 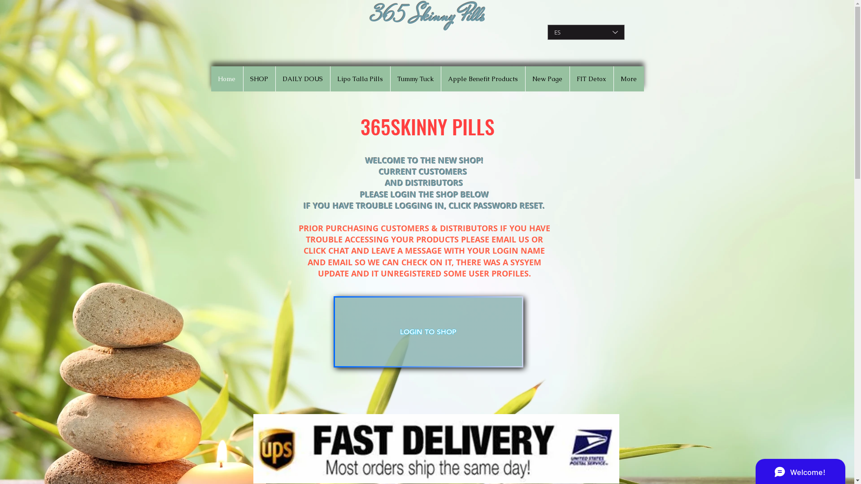 What do you see at coordinates (591, 79) in the screenshot?
I see `FIT Detox` at bounding box center [591, 79].